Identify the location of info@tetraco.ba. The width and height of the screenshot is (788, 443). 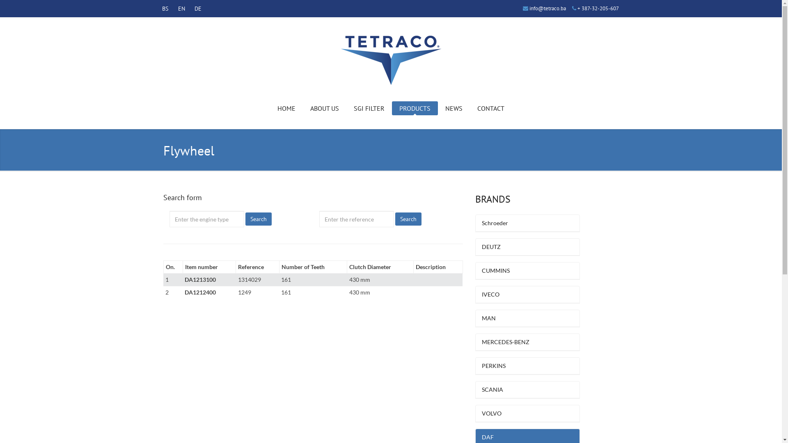
(547, 8).